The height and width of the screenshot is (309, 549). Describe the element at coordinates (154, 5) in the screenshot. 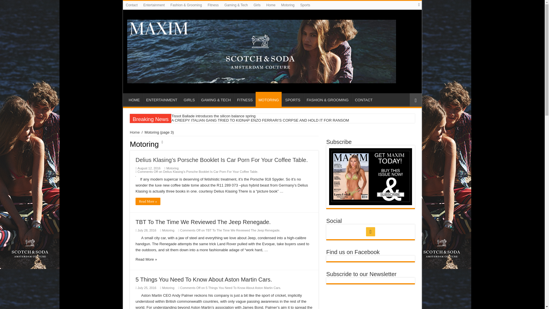

I see `Entertainment` at that location.